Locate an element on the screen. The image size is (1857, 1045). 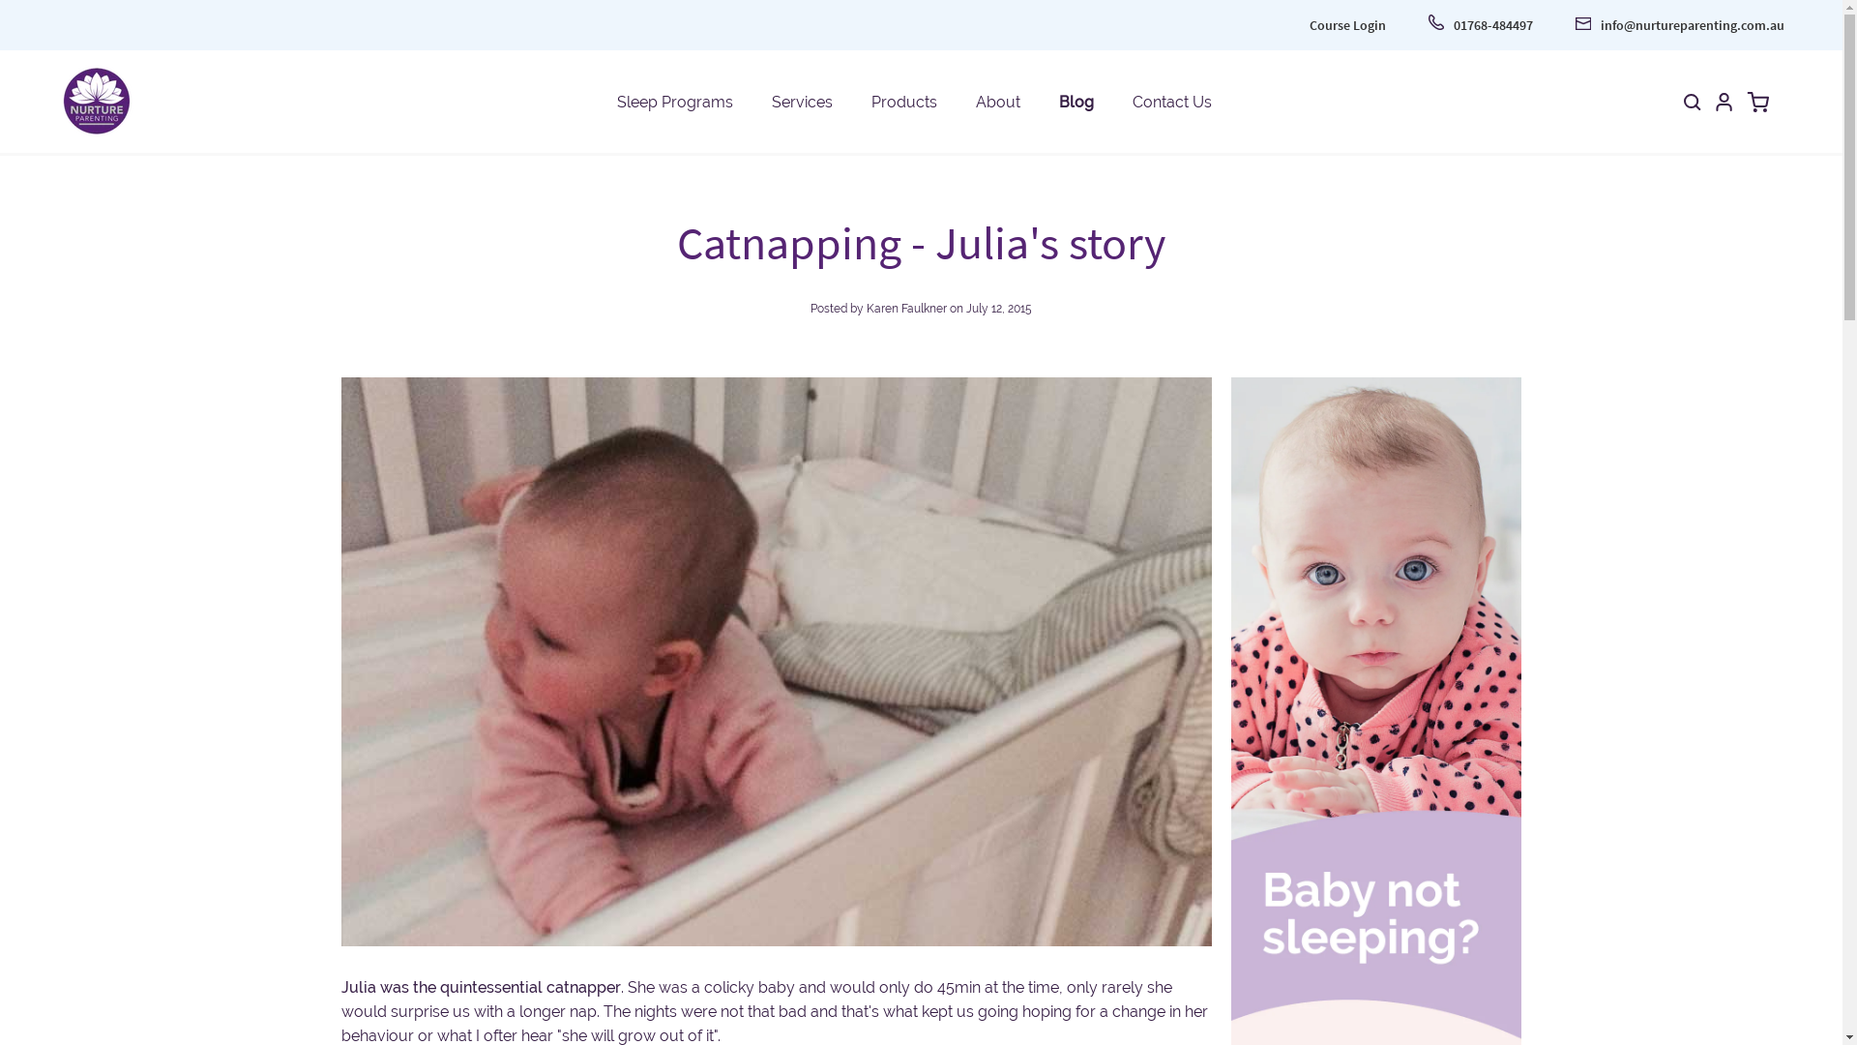
Open cart is located at coordinates (1758, 102).